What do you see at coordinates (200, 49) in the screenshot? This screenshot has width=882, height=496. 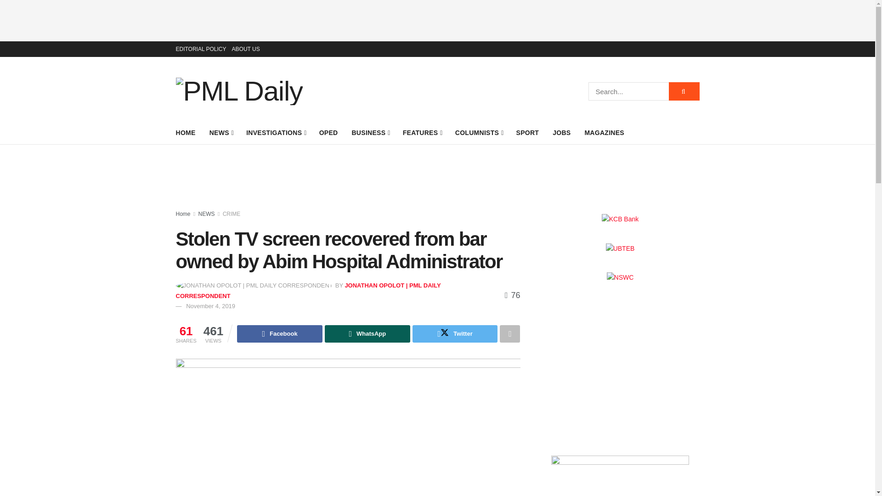 I see `EDITORIAL POLICY` at bounding box center [200, 49].